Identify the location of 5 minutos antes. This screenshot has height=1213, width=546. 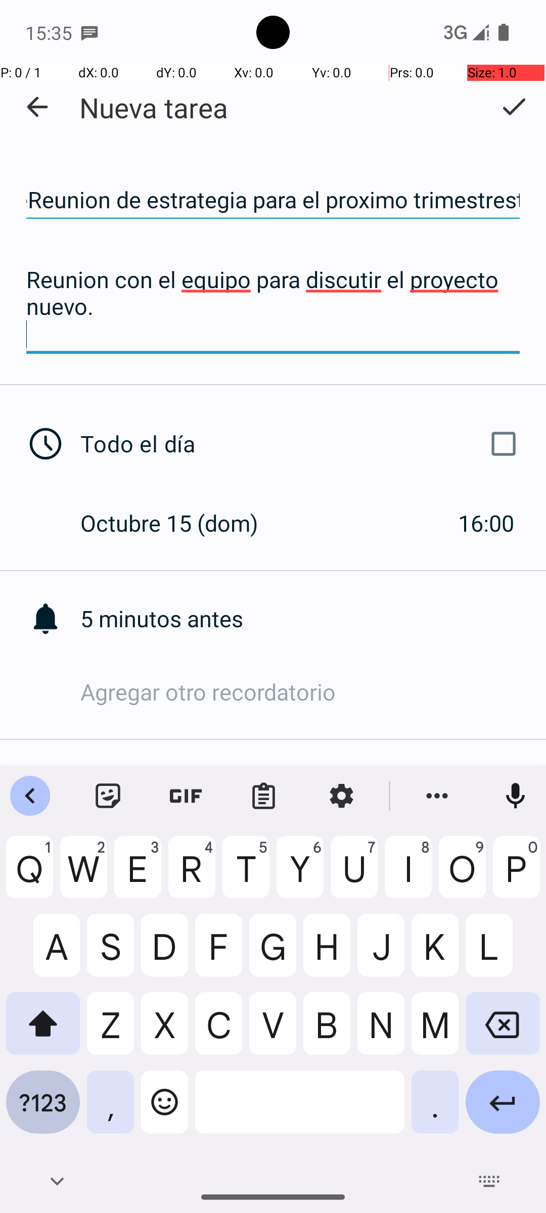
(313, 619).